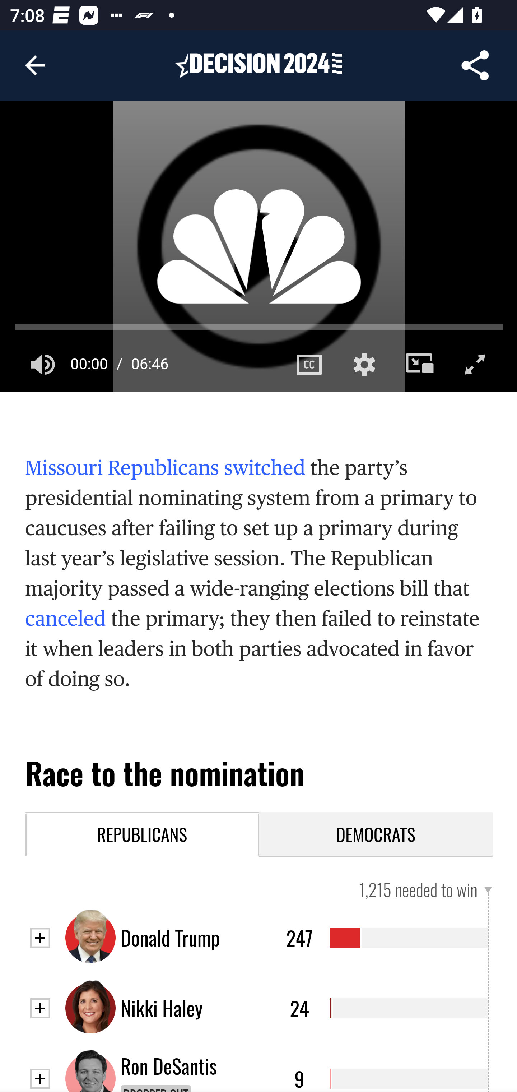 Image resolution: width=517 pixels, height=1092 pixels. What do you see at coordinates (420, 364) in the screenshot?
I see `Picture in Picture (PiP)` at bounding box center [420, 364].